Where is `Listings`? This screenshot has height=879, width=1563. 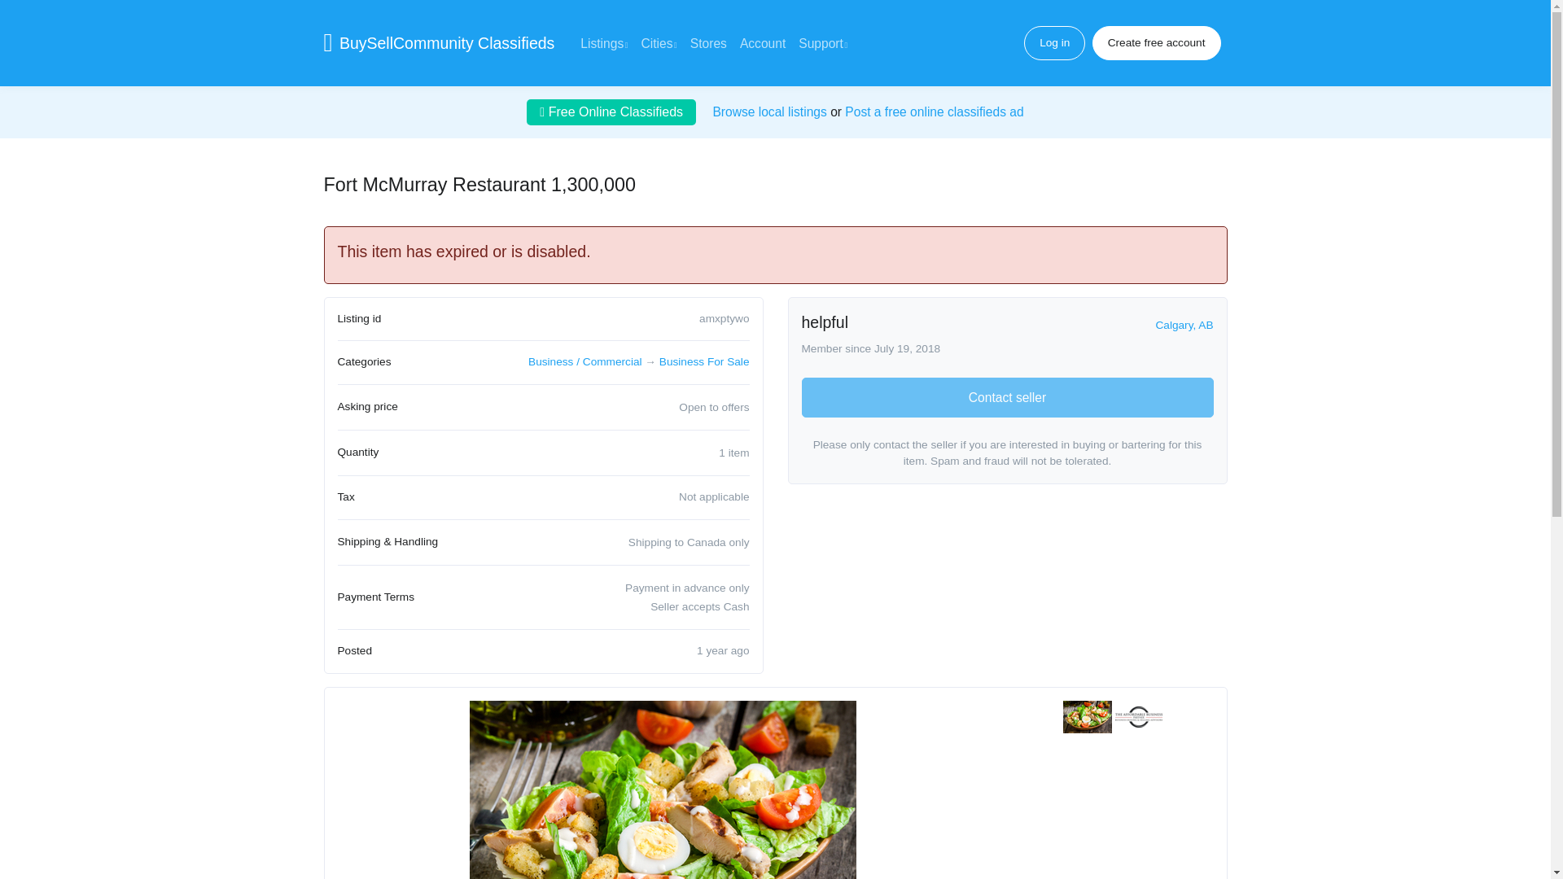 Listings is located at coordinates (604, 43).